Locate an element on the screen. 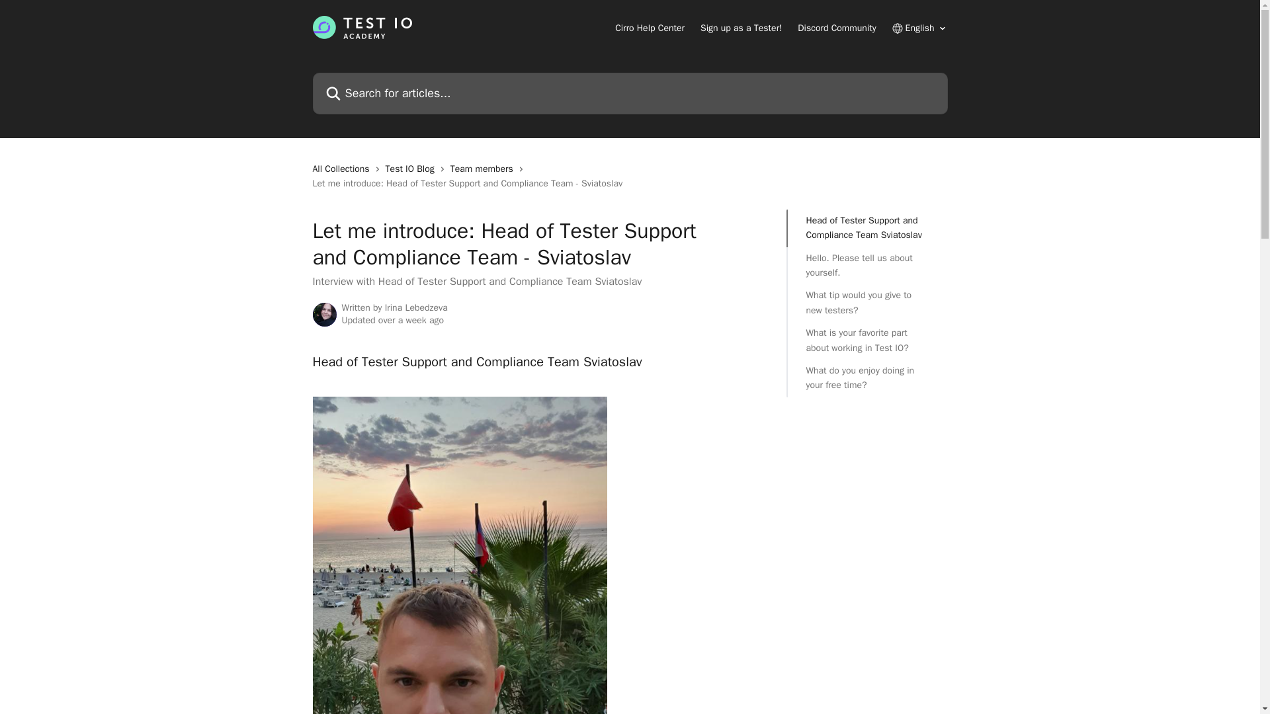 This screenshot has height=714, width=1270. Discord Community is located at coordinates (836, 28).